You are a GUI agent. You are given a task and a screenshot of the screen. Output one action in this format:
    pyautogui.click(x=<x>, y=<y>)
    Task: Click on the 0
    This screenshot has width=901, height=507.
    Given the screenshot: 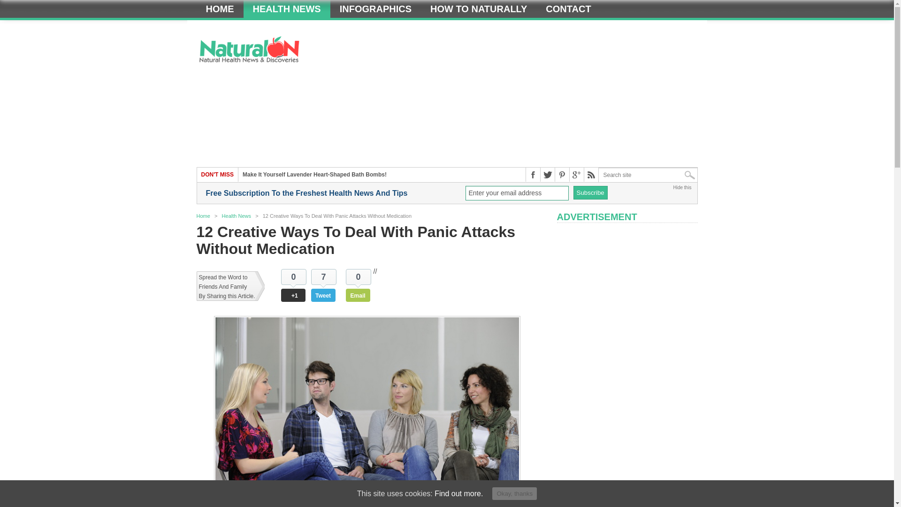 What is the action you would take?
    pyautogui.click(x=359, y=277)
    